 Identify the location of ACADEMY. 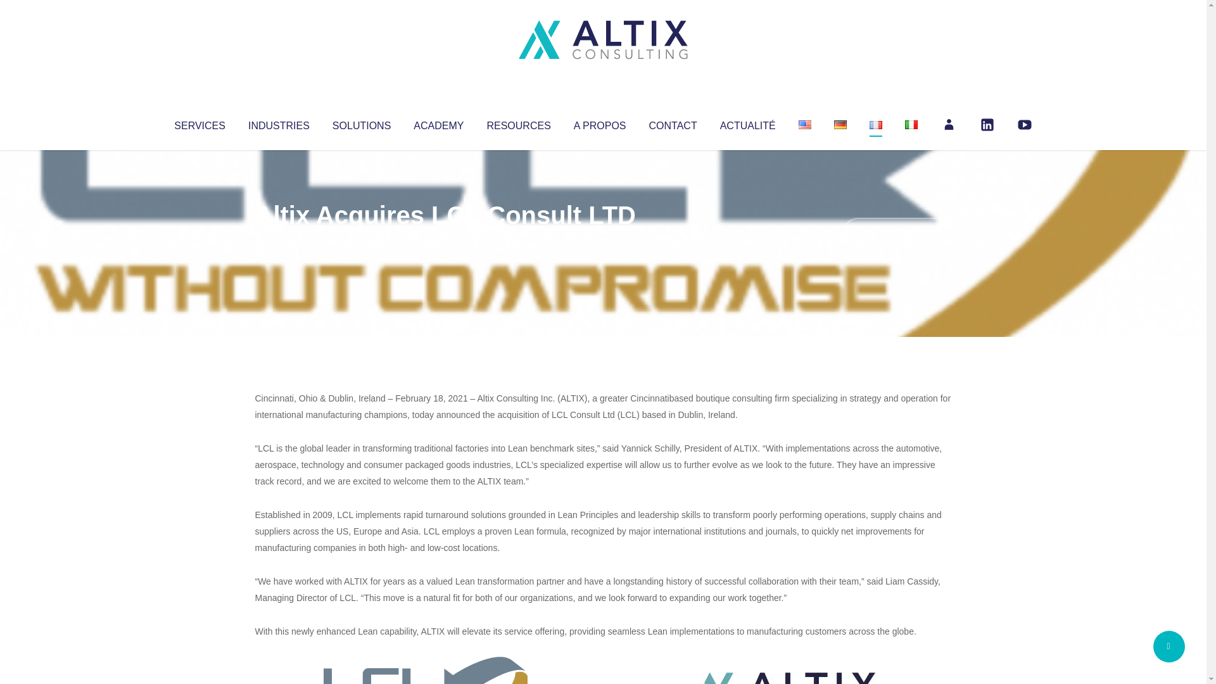
(438, 123).